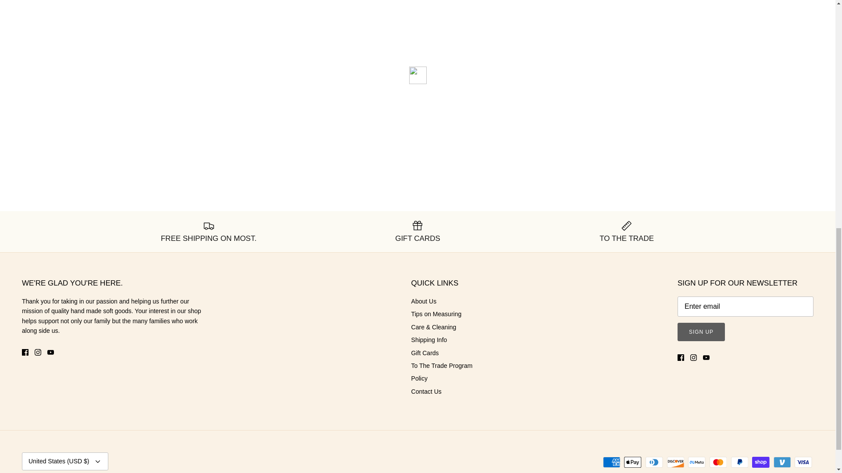 Image resolution: width=842 pixels, height=473 pixels. I want to click on Youtube, so click(50, 352).